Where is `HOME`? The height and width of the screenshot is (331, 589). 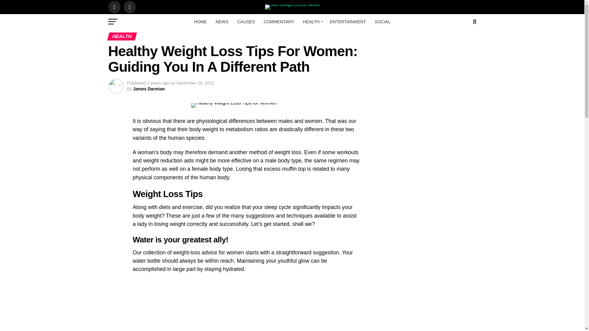 HOME is located at coordinates (200, 22).